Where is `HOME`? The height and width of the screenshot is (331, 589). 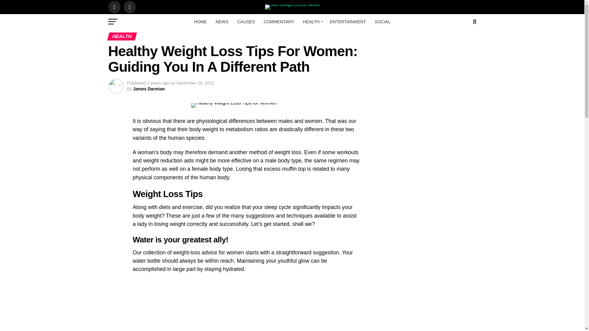 HOME is located at coordinates (200, 22).